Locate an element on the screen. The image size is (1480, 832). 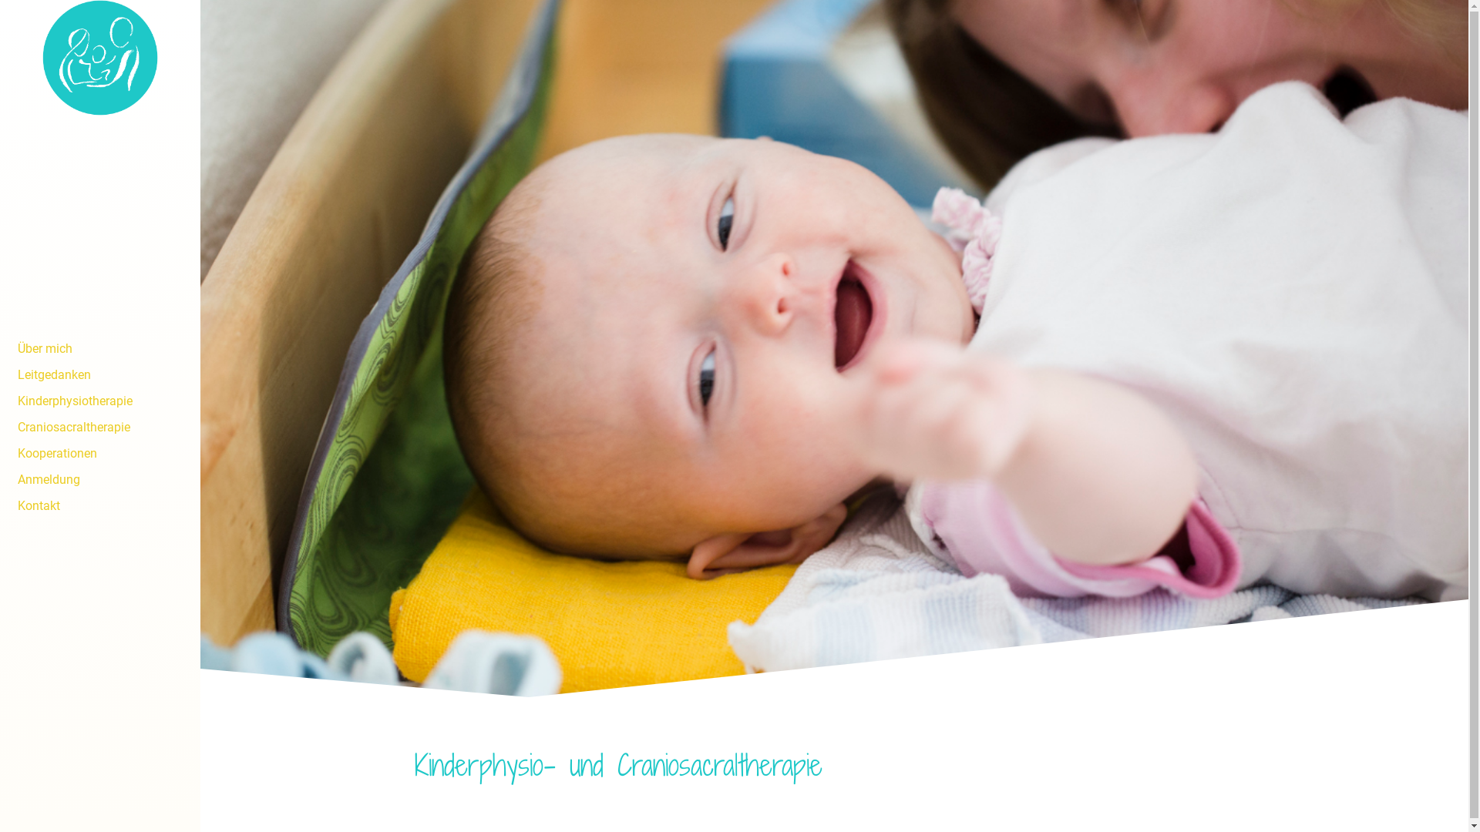
Kooperationen is located at coordinates (100, 453).